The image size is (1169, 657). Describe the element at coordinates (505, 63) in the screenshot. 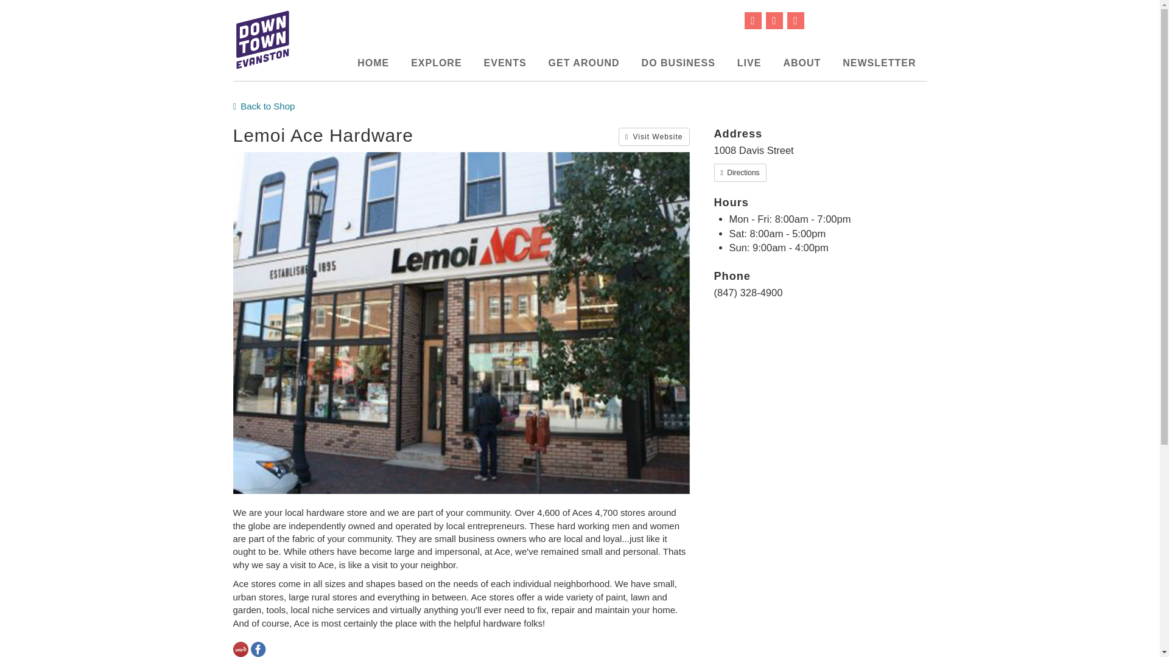

I see `EVENTS` at that location.